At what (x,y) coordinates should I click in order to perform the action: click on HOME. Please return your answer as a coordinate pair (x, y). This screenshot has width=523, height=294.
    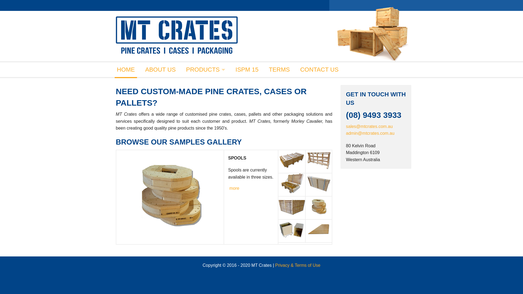
    Looking at the image, I should click on (126, 70).